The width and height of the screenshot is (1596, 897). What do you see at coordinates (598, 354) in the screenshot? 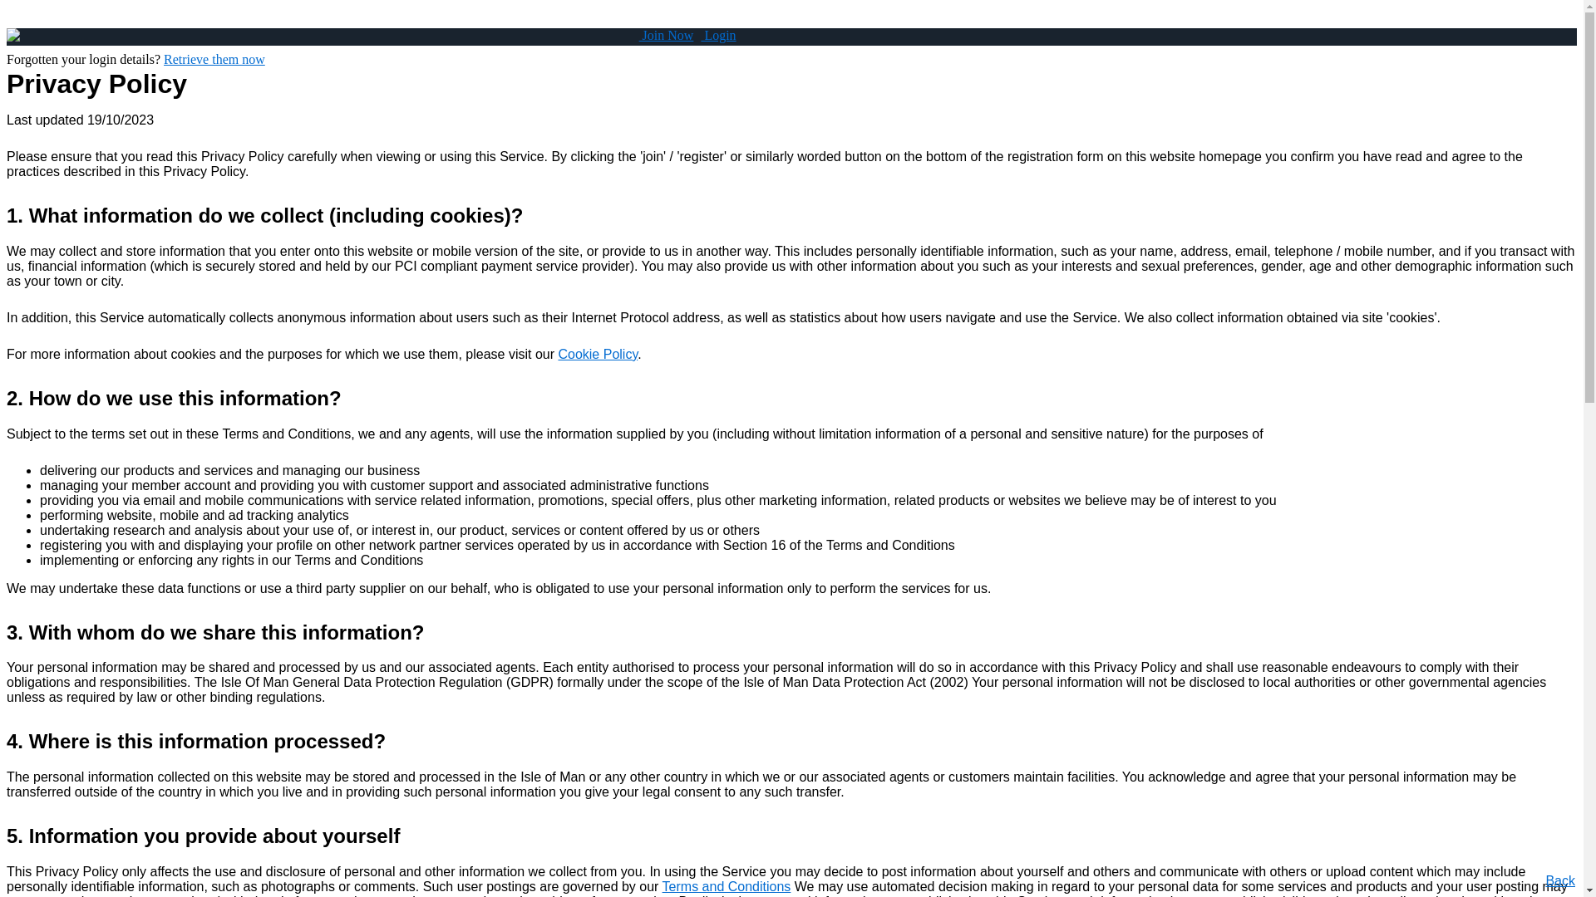
I see `Cookie Policy` at bounding box center [598, 354].